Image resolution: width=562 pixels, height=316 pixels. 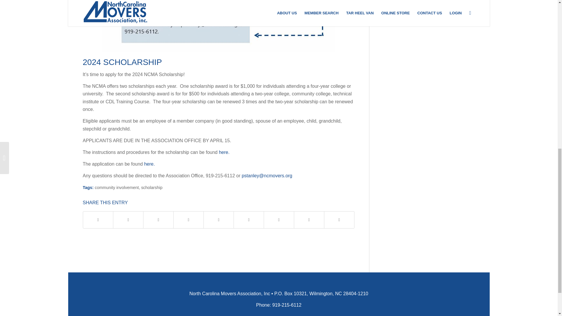 What do you see at coordinates (149, 164) in the screenshot?
I see `here.` at bounding box center [149, 164].